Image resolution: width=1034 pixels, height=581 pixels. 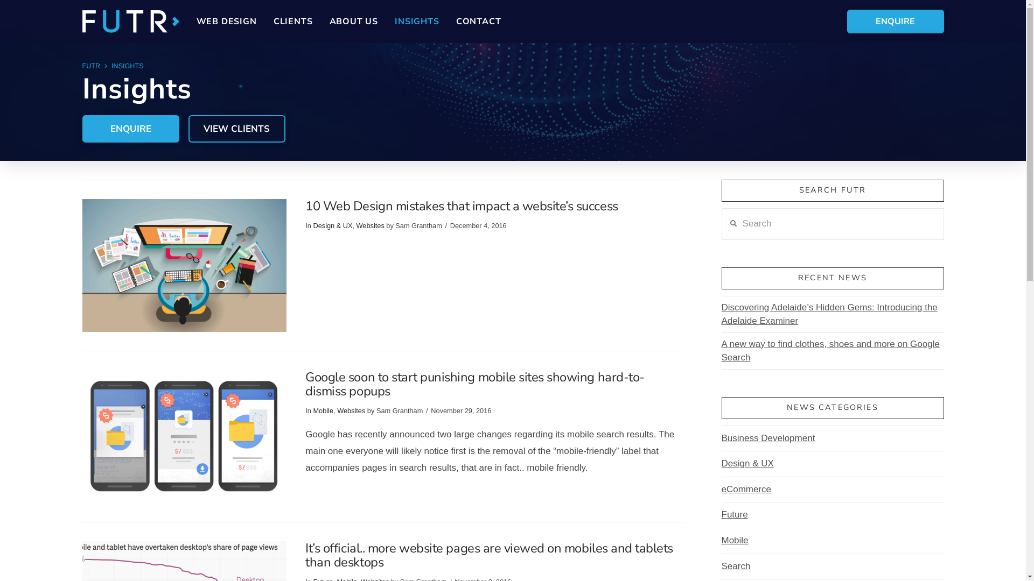 What do you see at coordinates (293, 22) in the screenshot?
I see `CLIENTS` at bounding box center [293, 22].